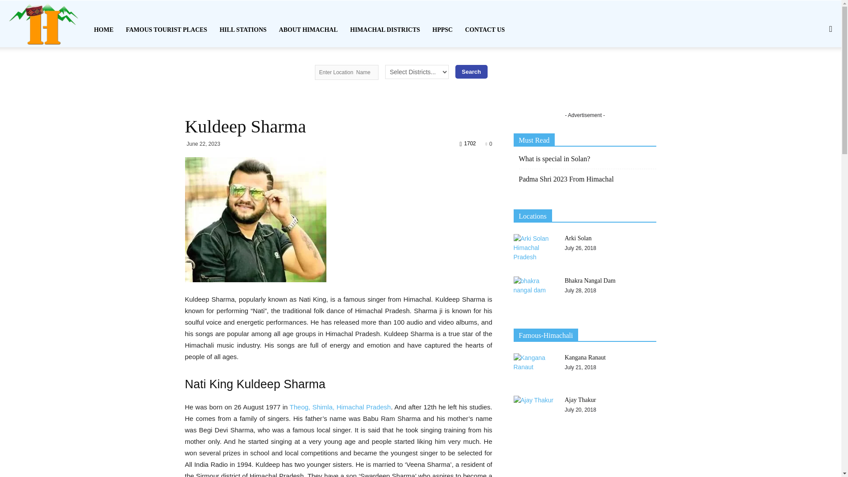  Describe the element at coordinates (578, 238) in the screenshot. I see `Arki Solan` at that location.